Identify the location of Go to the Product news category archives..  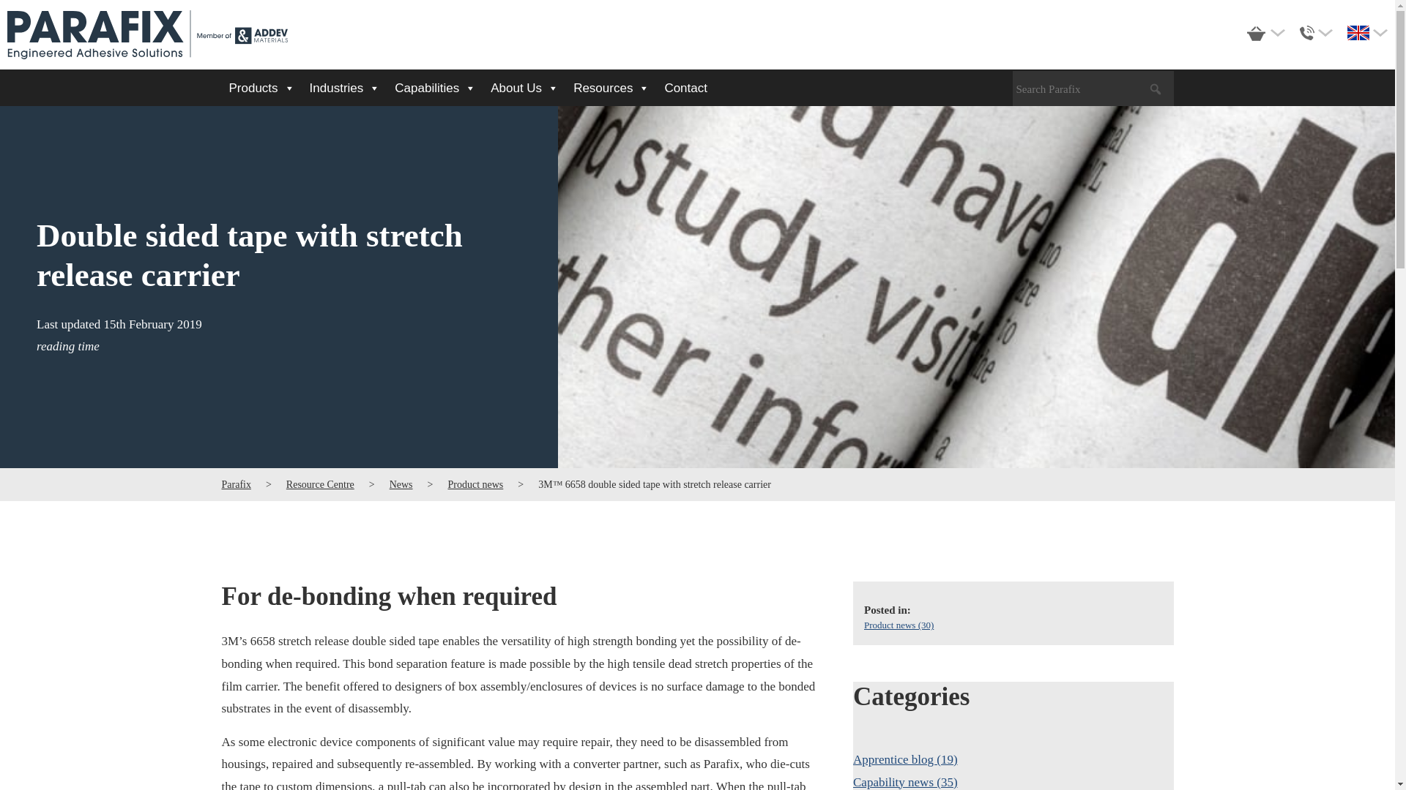
(475, 484).